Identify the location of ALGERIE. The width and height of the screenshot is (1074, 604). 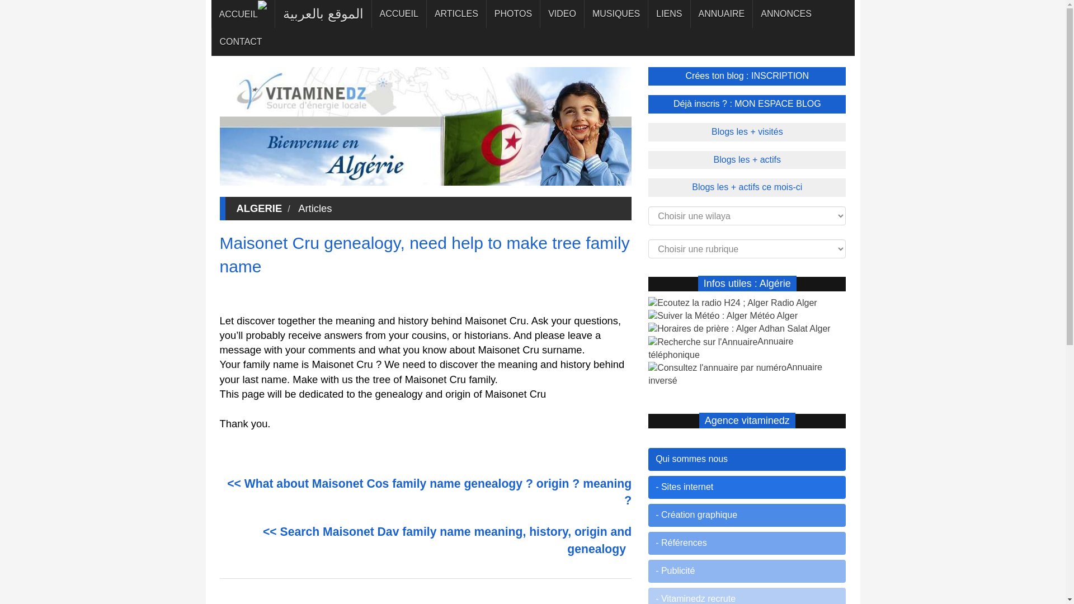
(260, 208).